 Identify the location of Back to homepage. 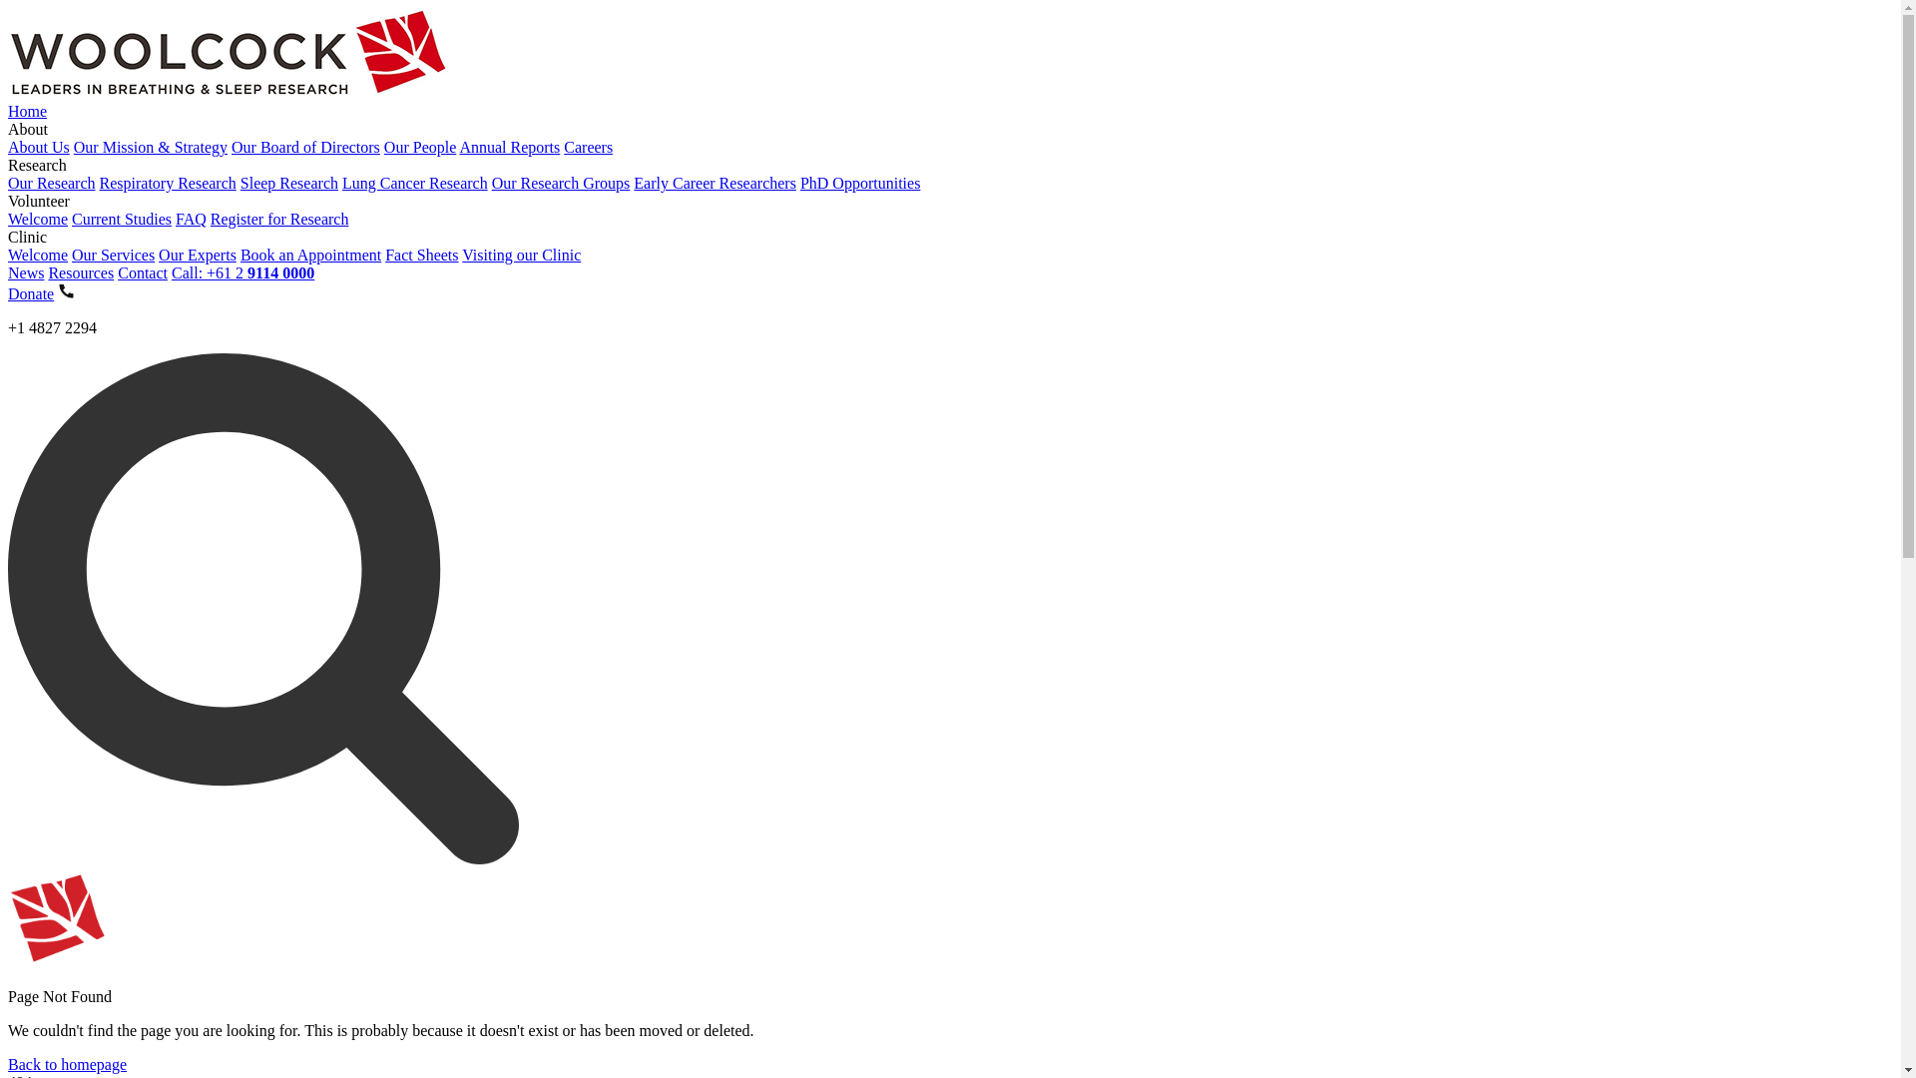
(68, 1064).